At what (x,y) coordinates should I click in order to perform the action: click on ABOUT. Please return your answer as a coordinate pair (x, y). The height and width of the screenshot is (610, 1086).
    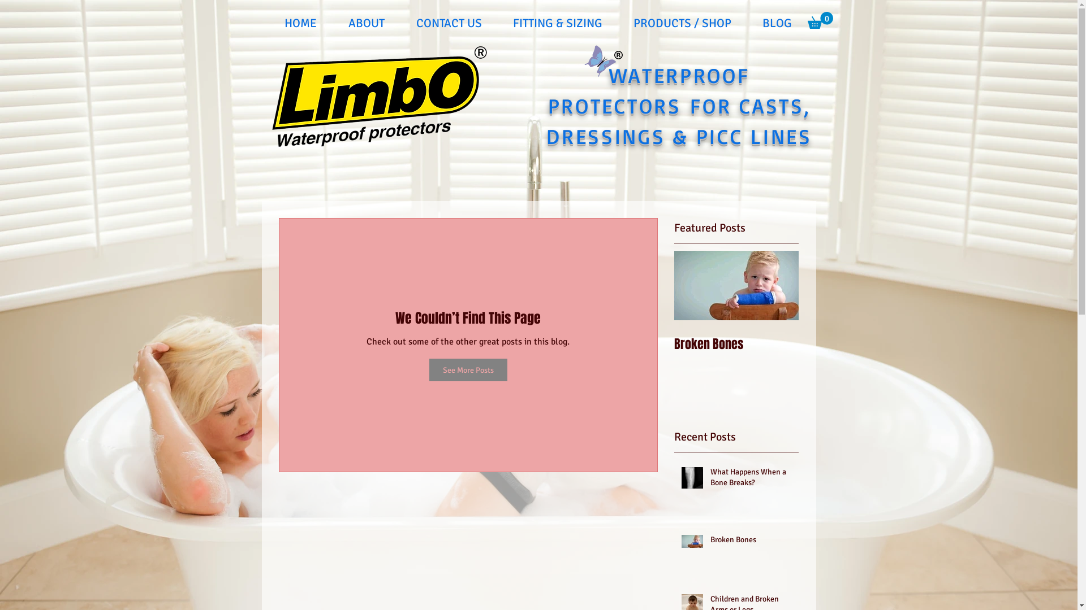
    Looking at the image, I should click on (367, 23).